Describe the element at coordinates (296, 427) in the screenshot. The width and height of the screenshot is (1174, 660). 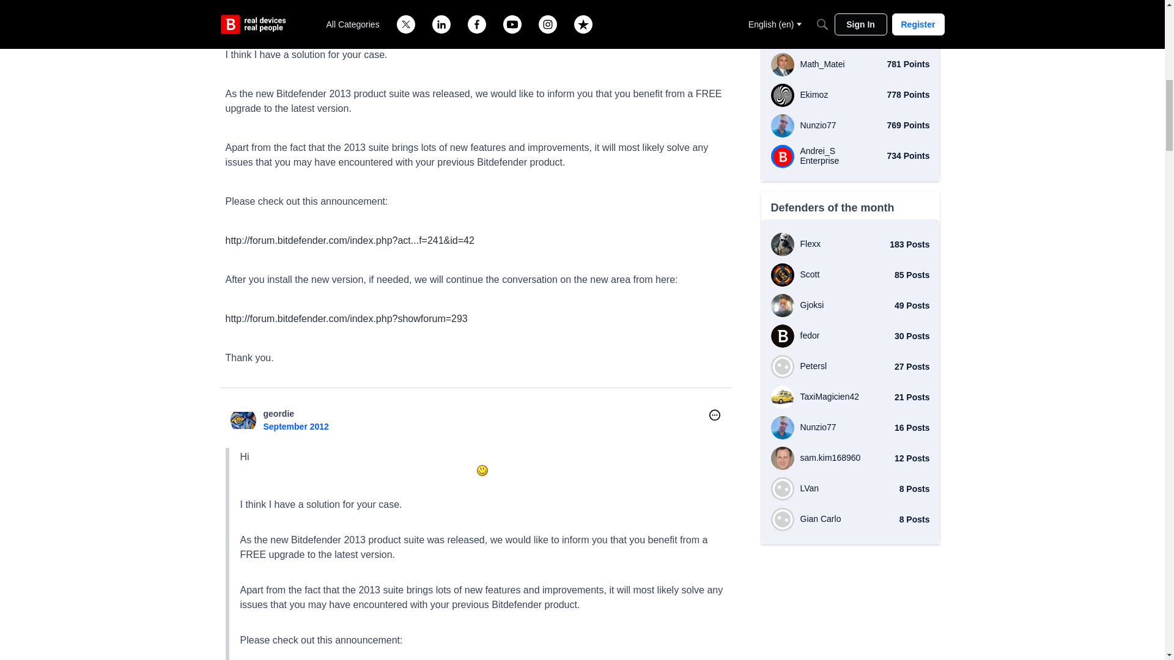
I see `September 6, 2012 12:32PM` at that location.